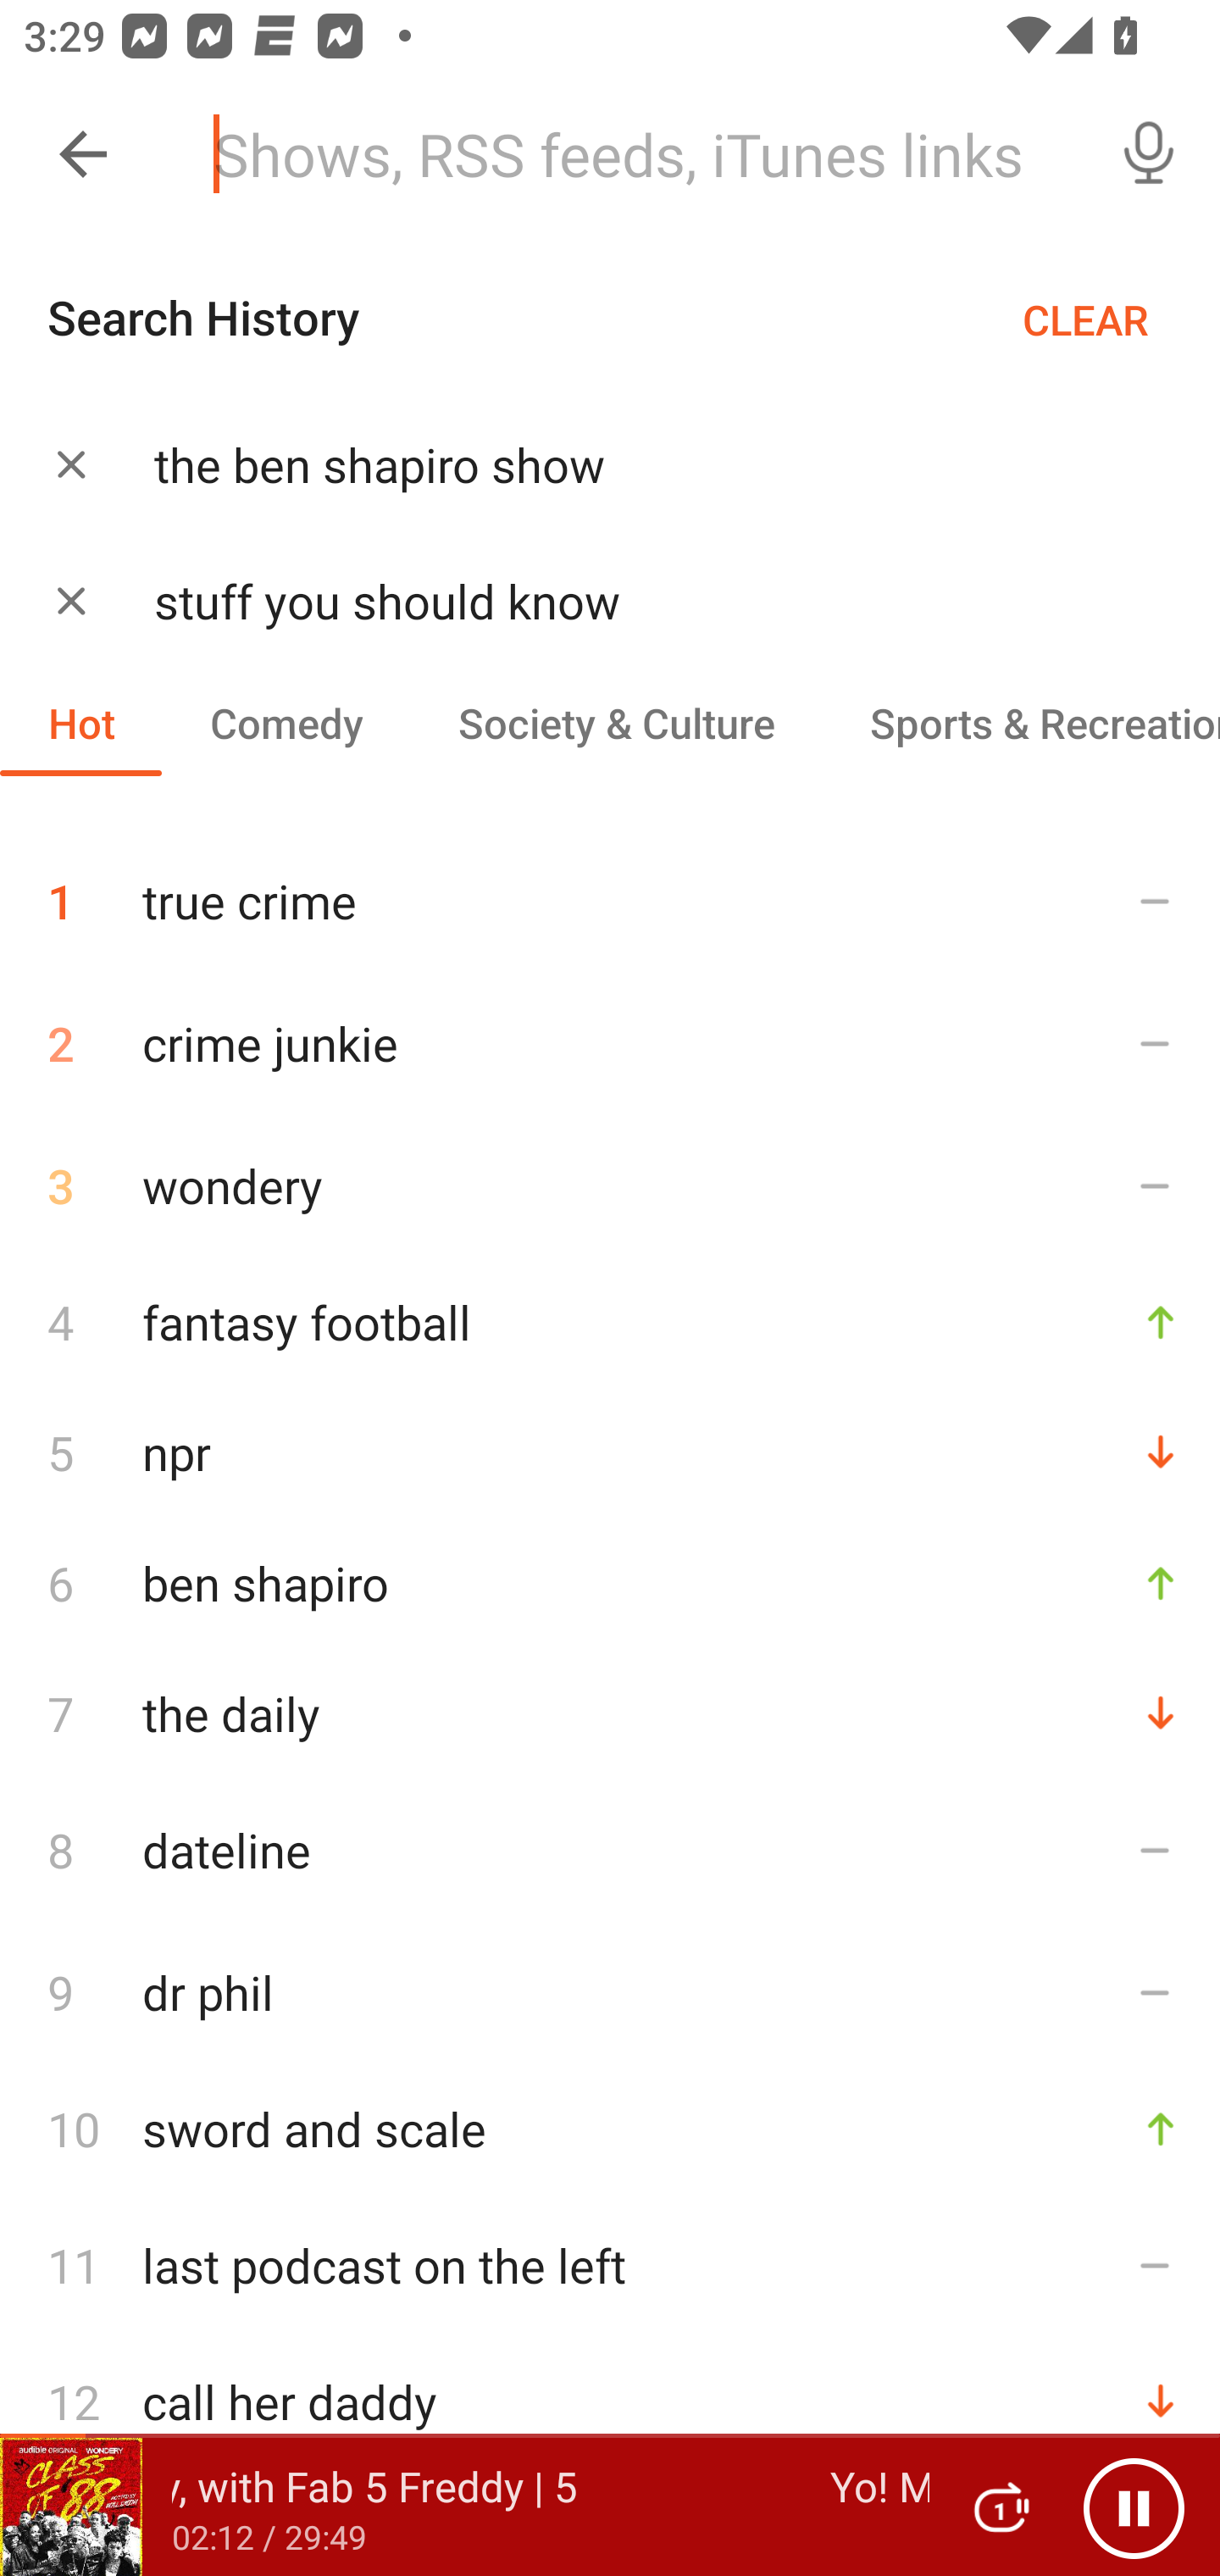 This screenshot has width=1220, height=2576. Describe the element at coordinates (634, 154) in the screenshot. I see `Shows, RSS feeds, iTunes links` at that location.